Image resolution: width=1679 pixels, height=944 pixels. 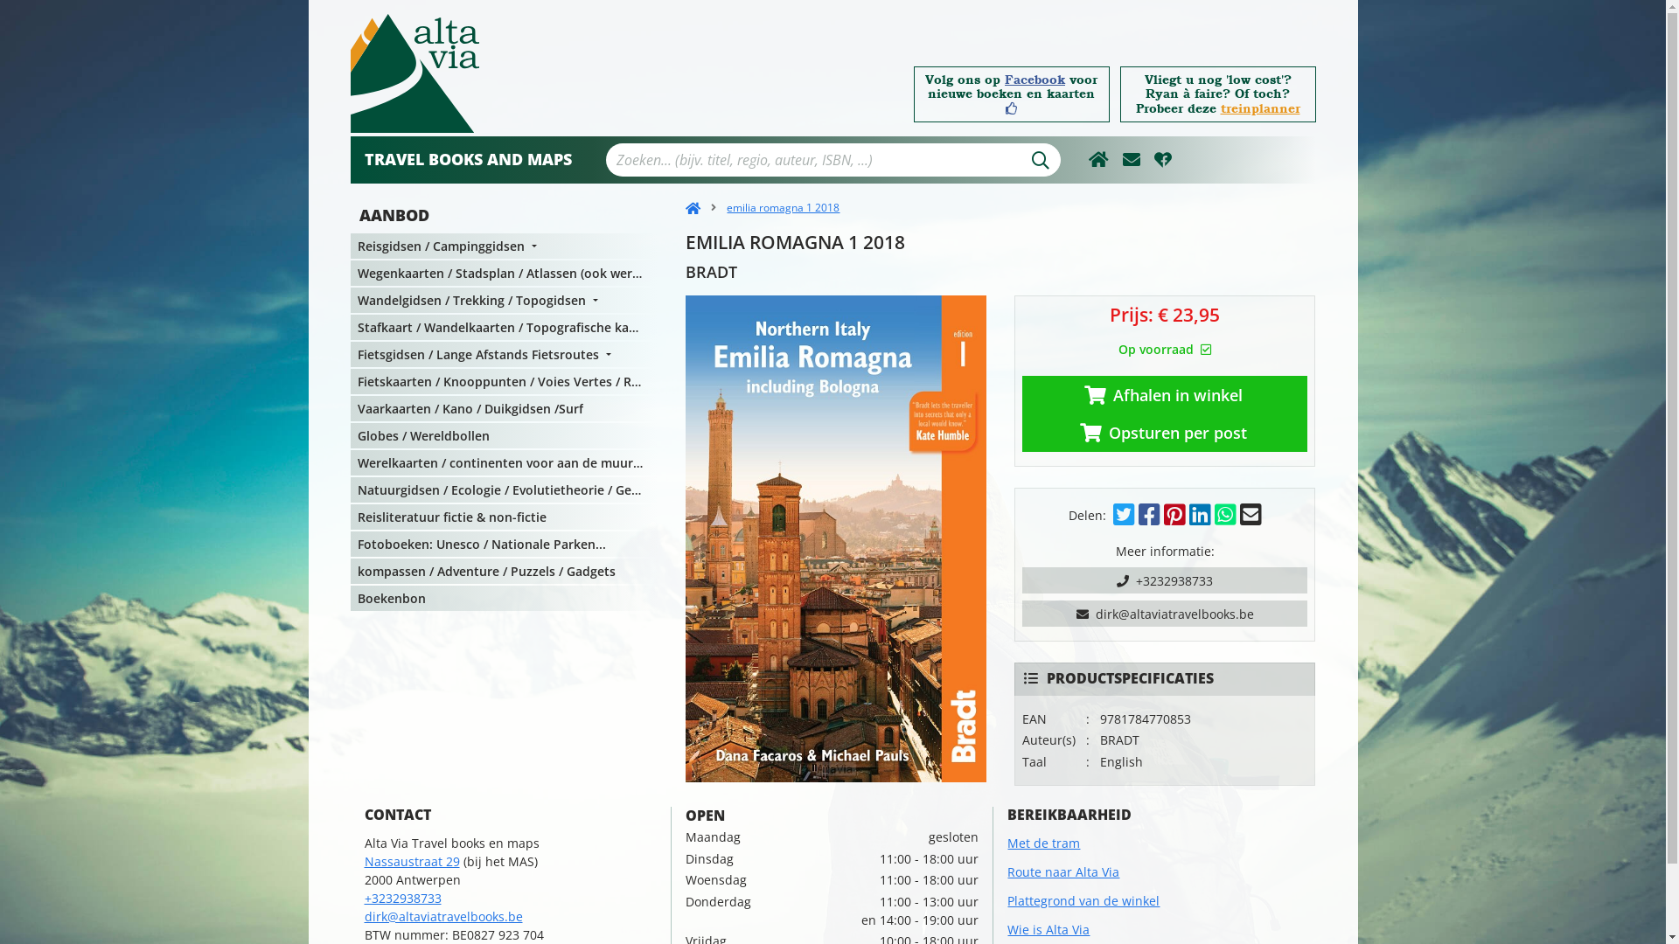 What do you see at coordinates (1049, 930) in the screenshot?
I see `Wie is Alta Via` at bounding box center [1049, 930].